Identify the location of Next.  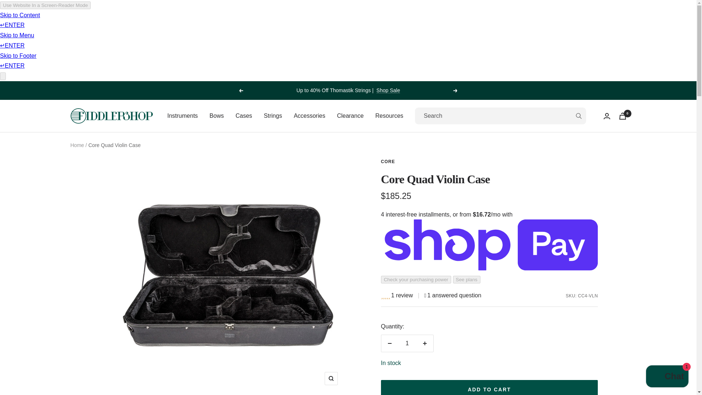
(456, 91).